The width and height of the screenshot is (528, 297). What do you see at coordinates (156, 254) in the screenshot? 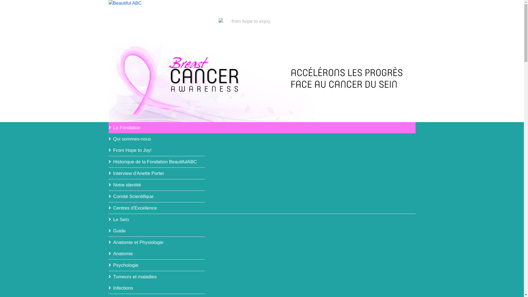
I see `Anatomie` at bounding box center [156, 254].